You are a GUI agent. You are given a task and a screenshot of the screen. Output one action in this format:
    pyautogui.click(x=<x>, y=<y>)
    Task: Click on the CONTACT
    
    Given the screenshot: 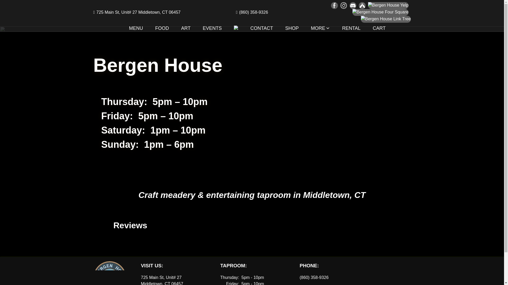 What is the action you would take?
    pyautogui.click(x=262, y=28)
    